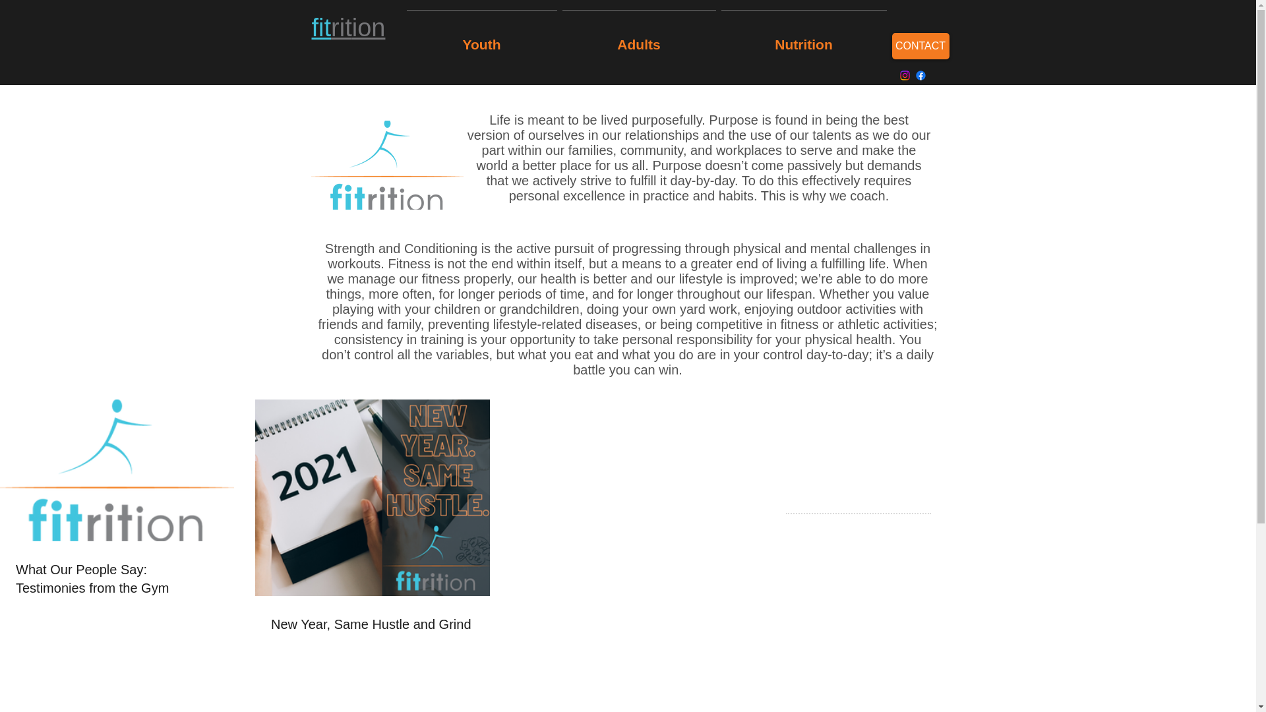 The width and height of the screenshot is (1266, 712). Describe the element at coordinates (638, 38) in the screenshot. I see `Adults` at that location.